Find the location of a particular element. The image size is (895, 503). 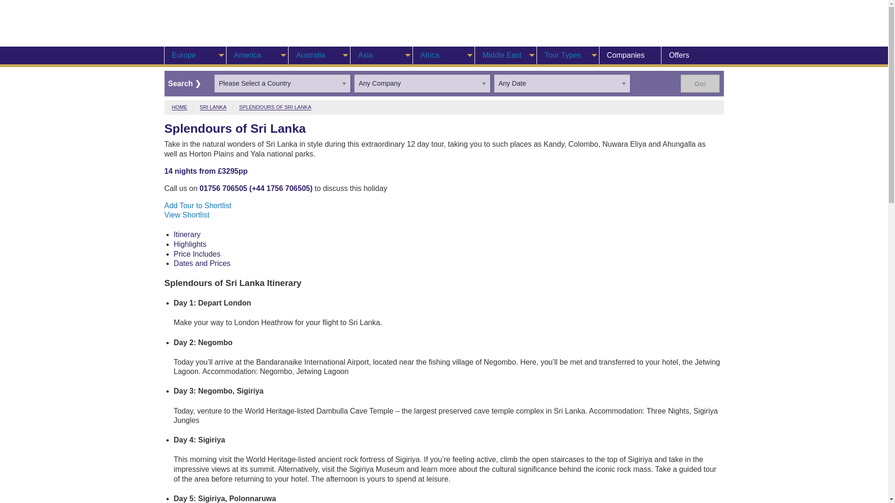

America is located at coordinates (257, 55).